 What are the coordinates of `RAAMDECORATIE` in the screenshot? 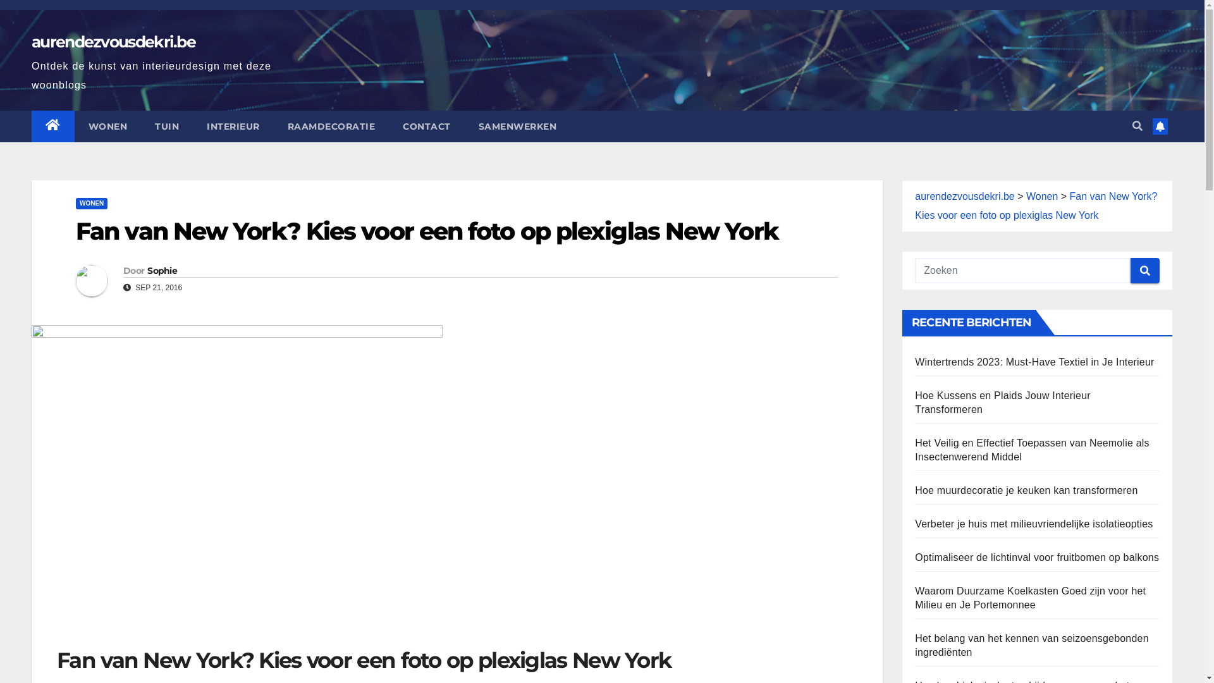 It's located at (331, 126).